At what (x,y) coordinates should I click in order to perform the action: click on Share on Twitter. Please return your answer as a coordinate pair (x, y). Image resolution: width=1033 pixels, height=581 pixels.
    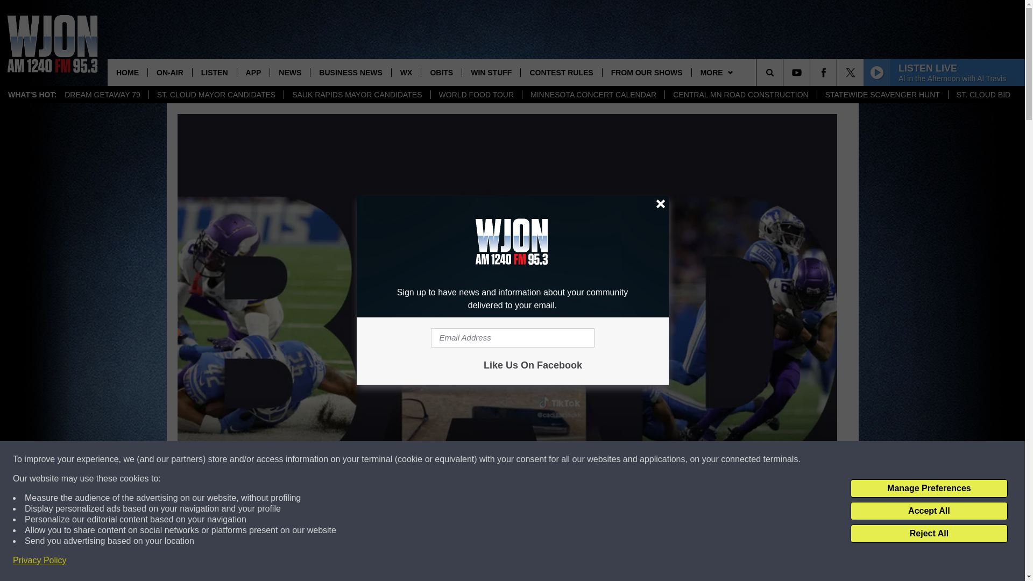
    Looking at the image, I should click on (647, 562).